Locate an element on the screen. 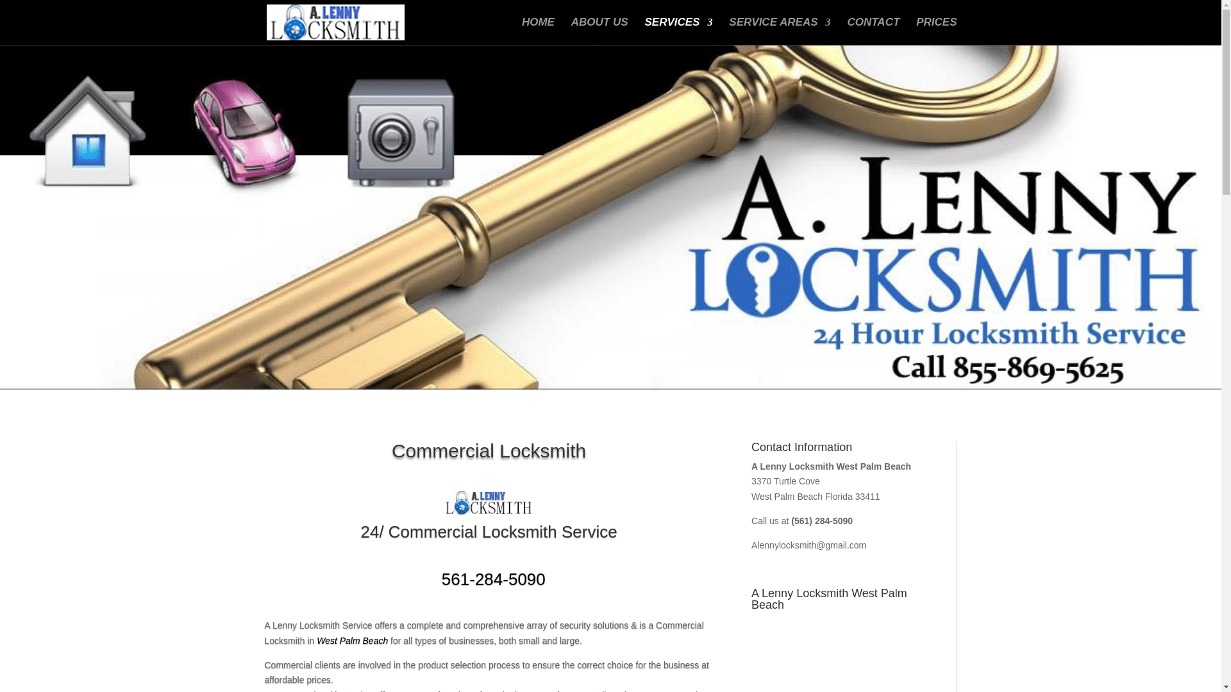 The height and width of the screenshot is (692, 1231). ABOUT US is located at coordinates (599, 31).